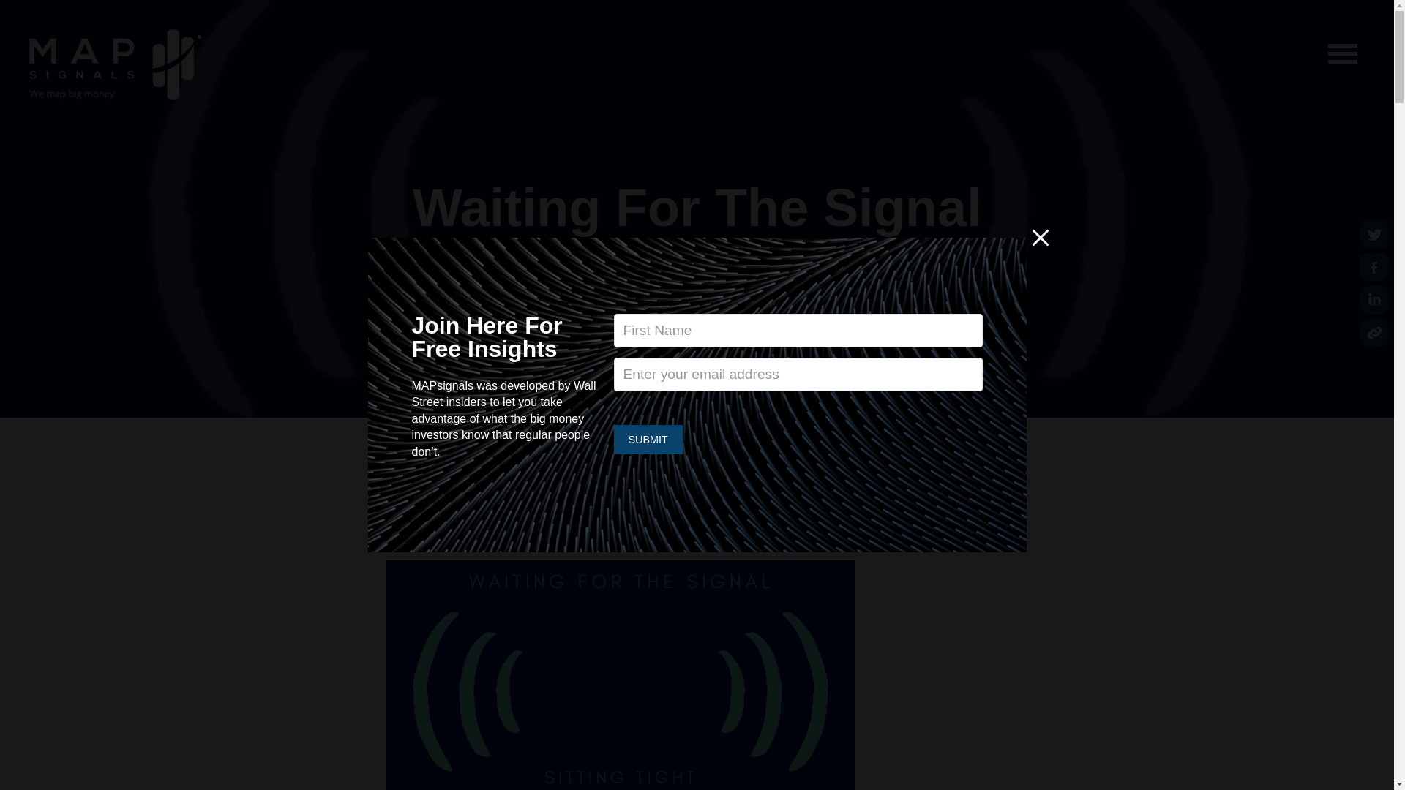 The width and height of the screenshot is (1405, 790). What do you see at coordinates (1374, 266) in the screenshot?
I see `Like us on Facebook` at bounding box center [1374, 266].